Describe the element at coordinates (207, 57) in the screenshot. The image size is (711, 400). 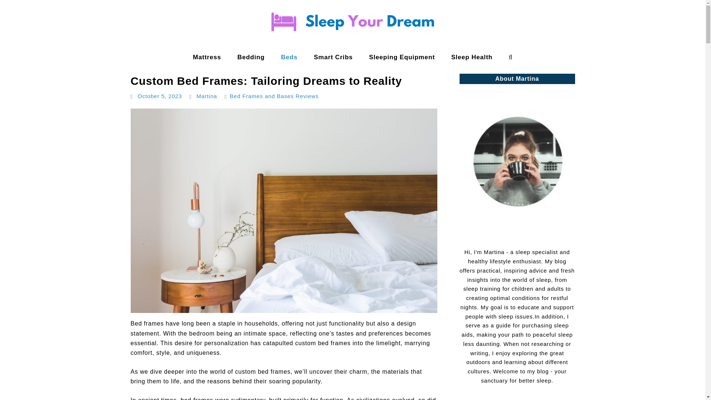
I see `Mattress` at that location.